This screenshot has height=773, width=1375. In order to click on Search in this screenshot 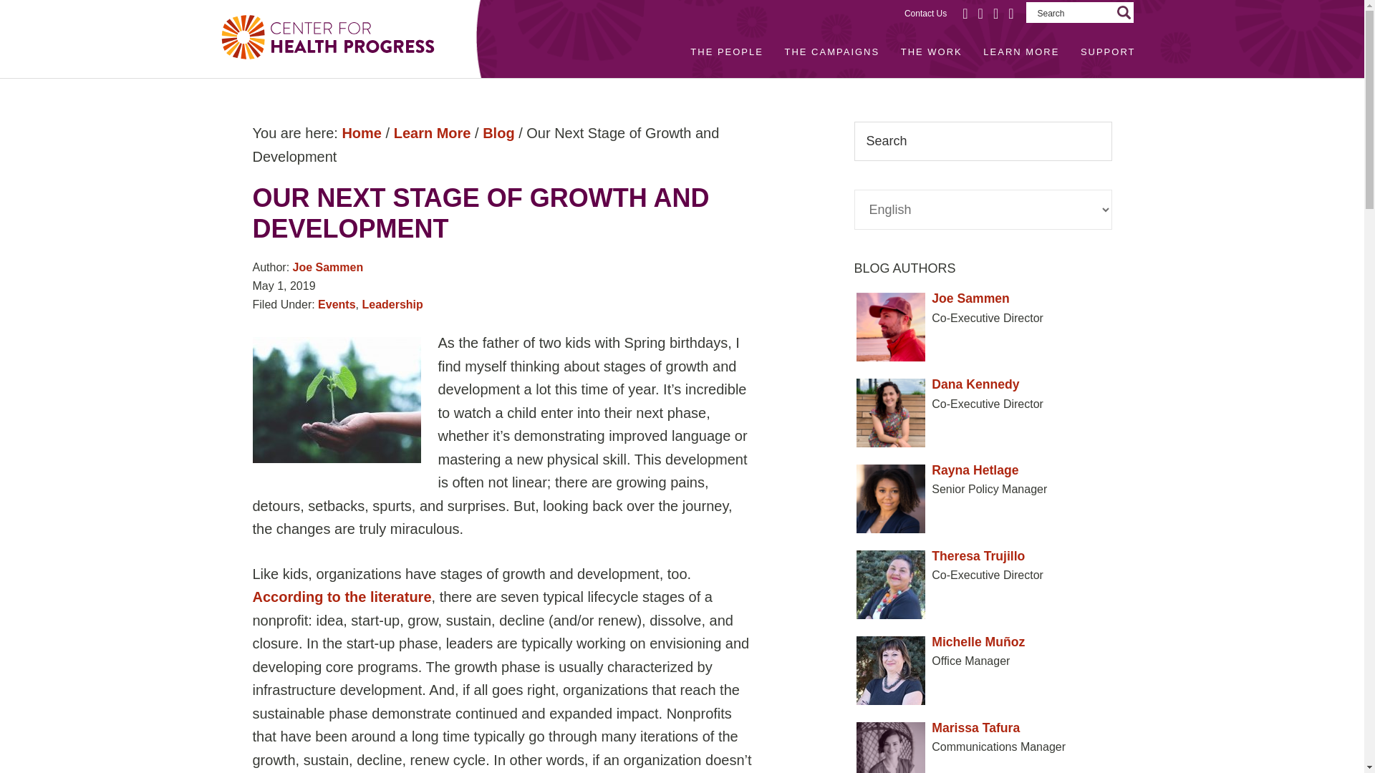, I will do `click(1126, 14)`.